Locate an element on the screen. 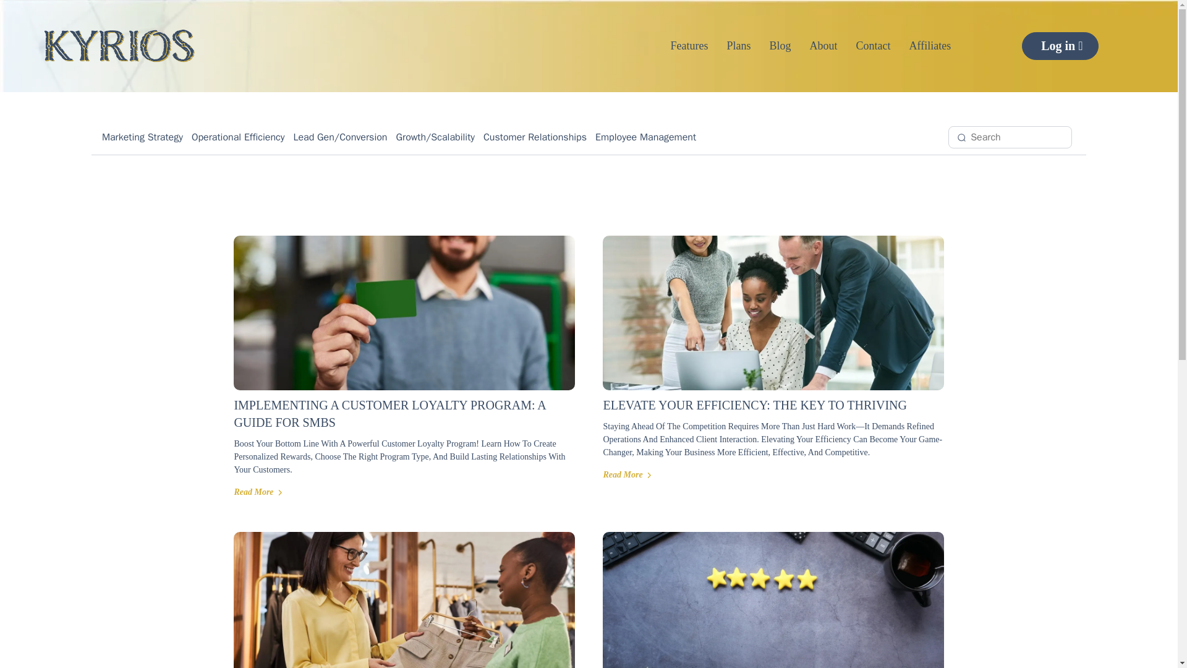 The height and width of the screenshot is (668, 1187). About is located at coordinates (823, 46).